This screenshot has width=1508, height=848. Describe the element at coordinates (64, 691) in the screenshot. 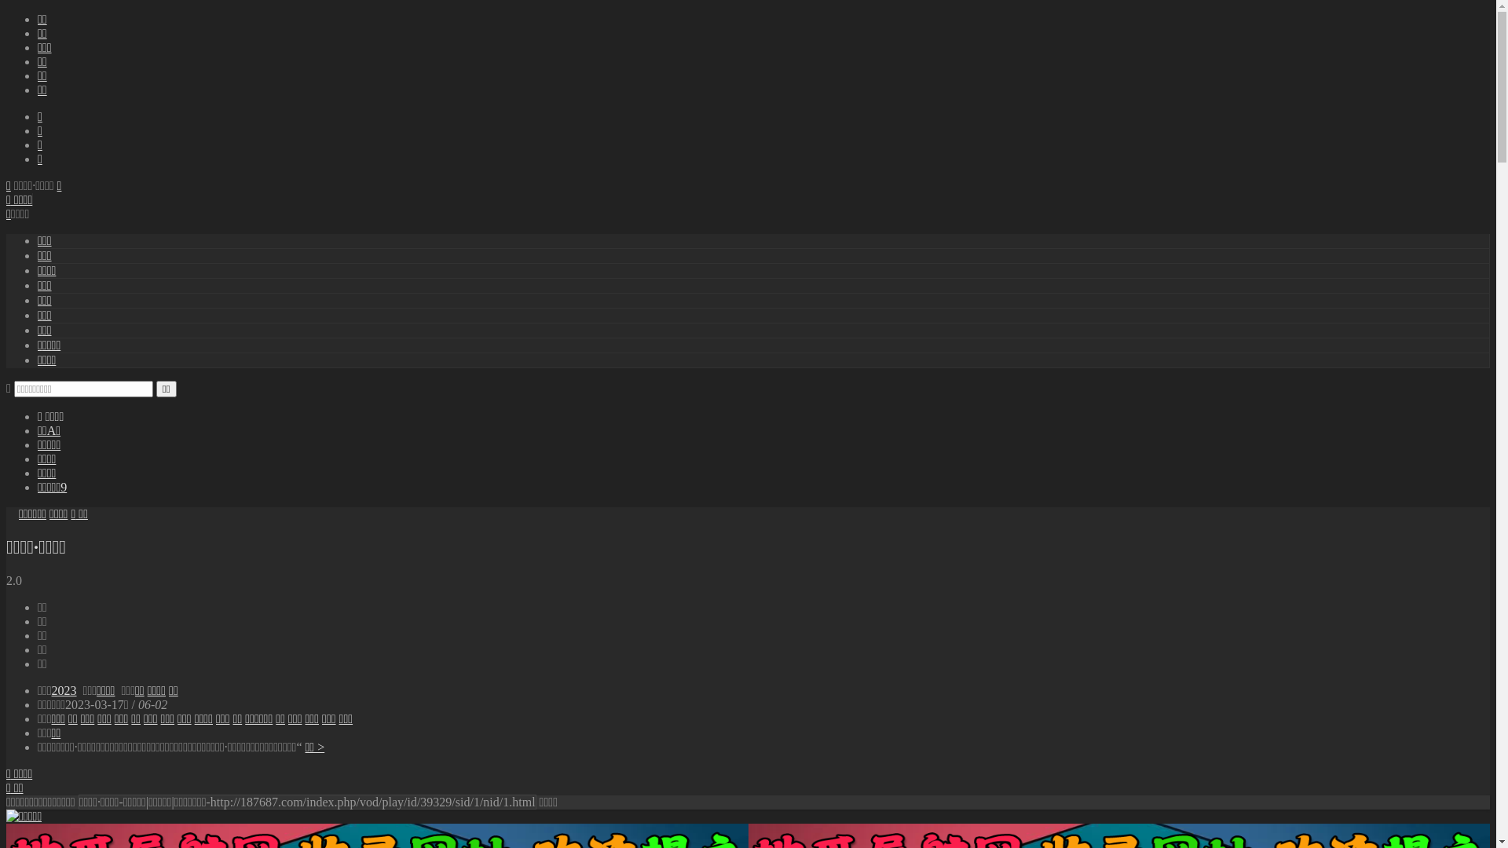

I see `2023` at that location.